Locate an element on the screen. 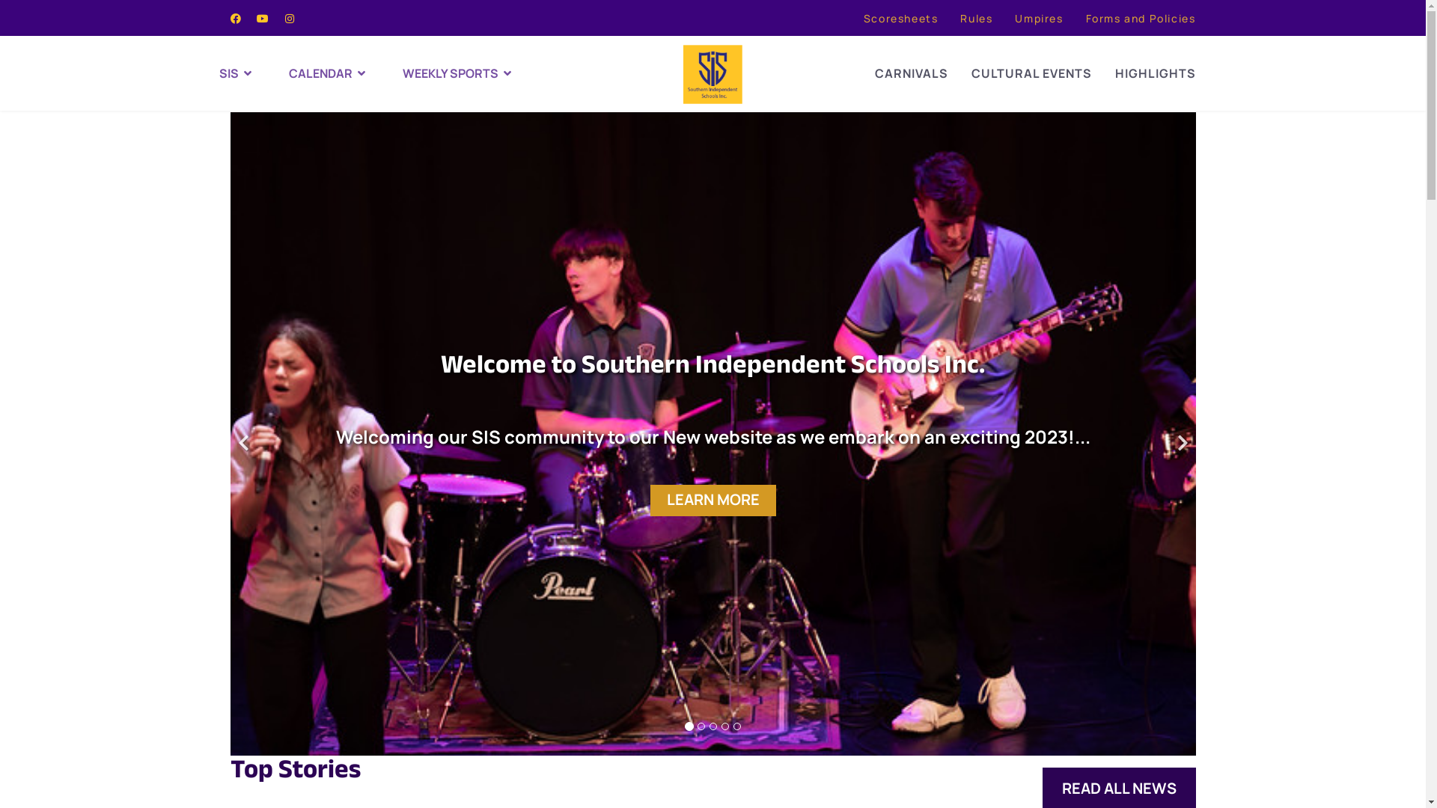 The image size is (1437, 808). Rules is located at coordinates (976, 18).